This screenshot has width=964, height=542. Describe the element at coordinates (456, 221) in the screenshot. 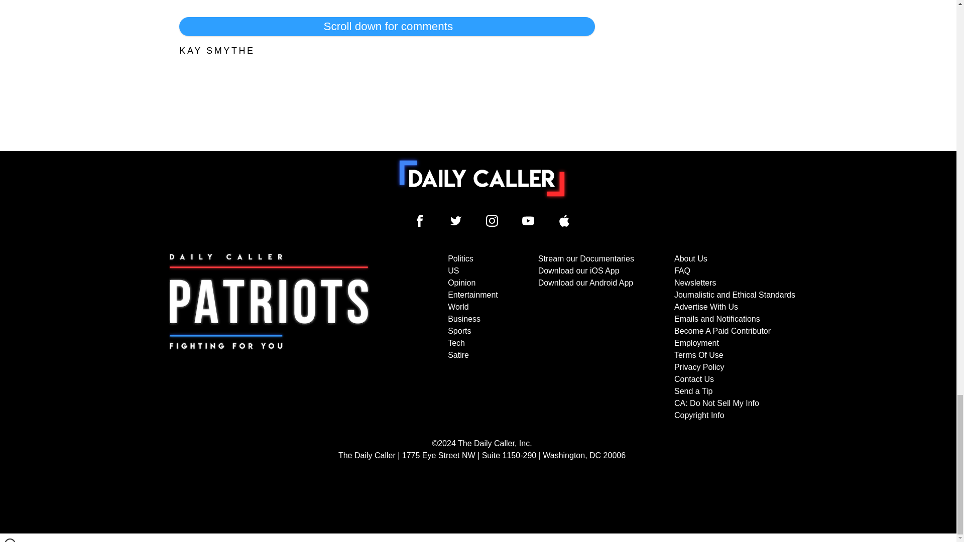

I see `Daily Caller Twitter` at that location.